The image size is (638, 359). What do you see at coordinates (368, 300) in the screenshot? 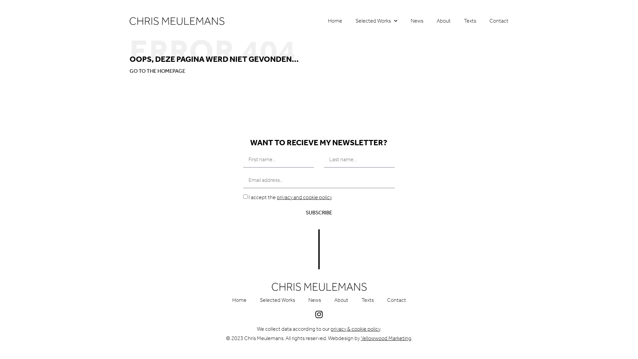
I see `Texts` at bounding box center [368, 300].